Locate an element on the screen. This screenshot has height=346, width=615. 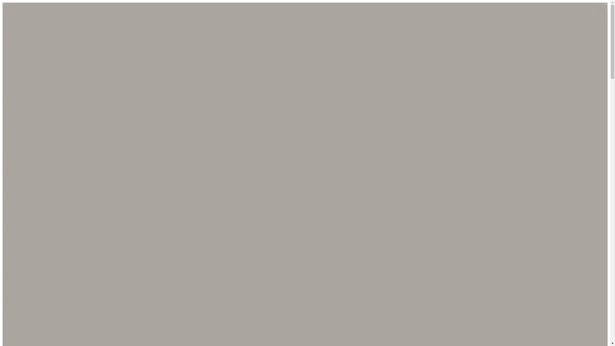
Eiffel Tower Tickets is located at coordinates (23, 104).